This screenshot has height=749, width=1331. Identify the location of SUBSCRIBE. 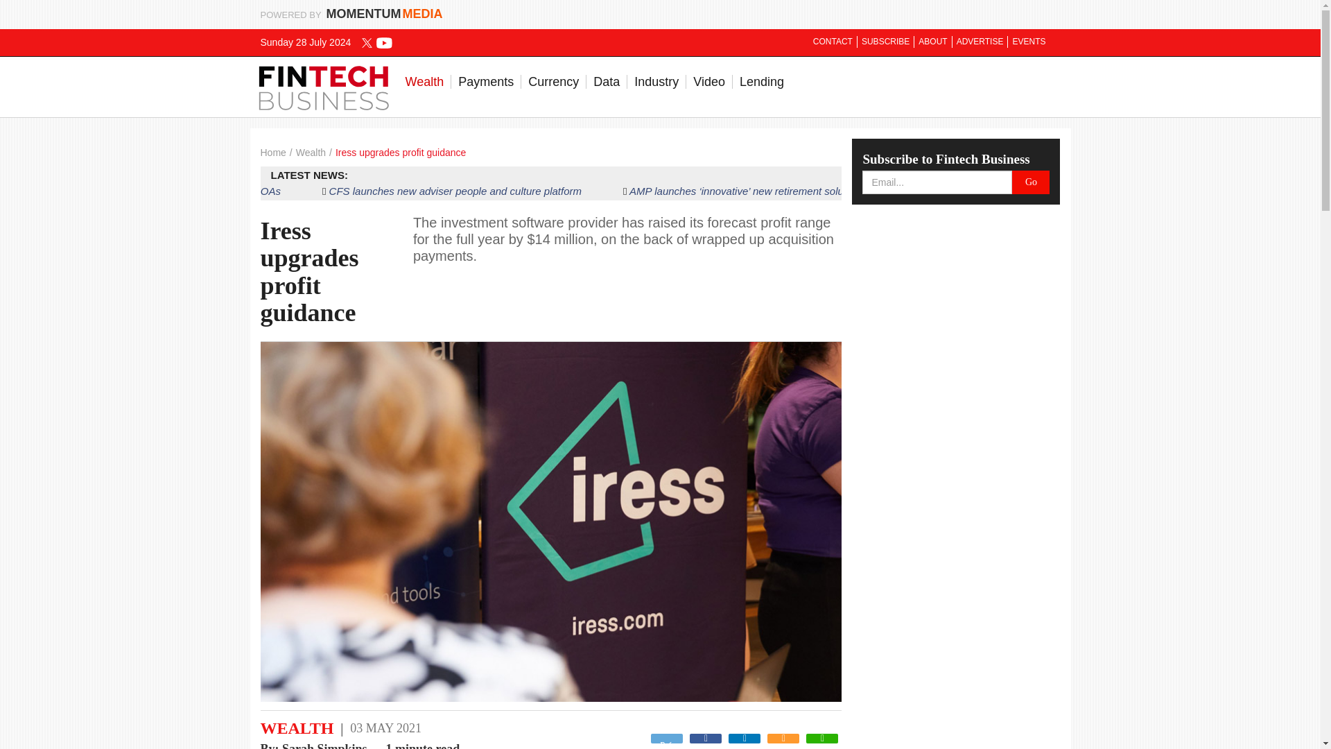
(886, 42).